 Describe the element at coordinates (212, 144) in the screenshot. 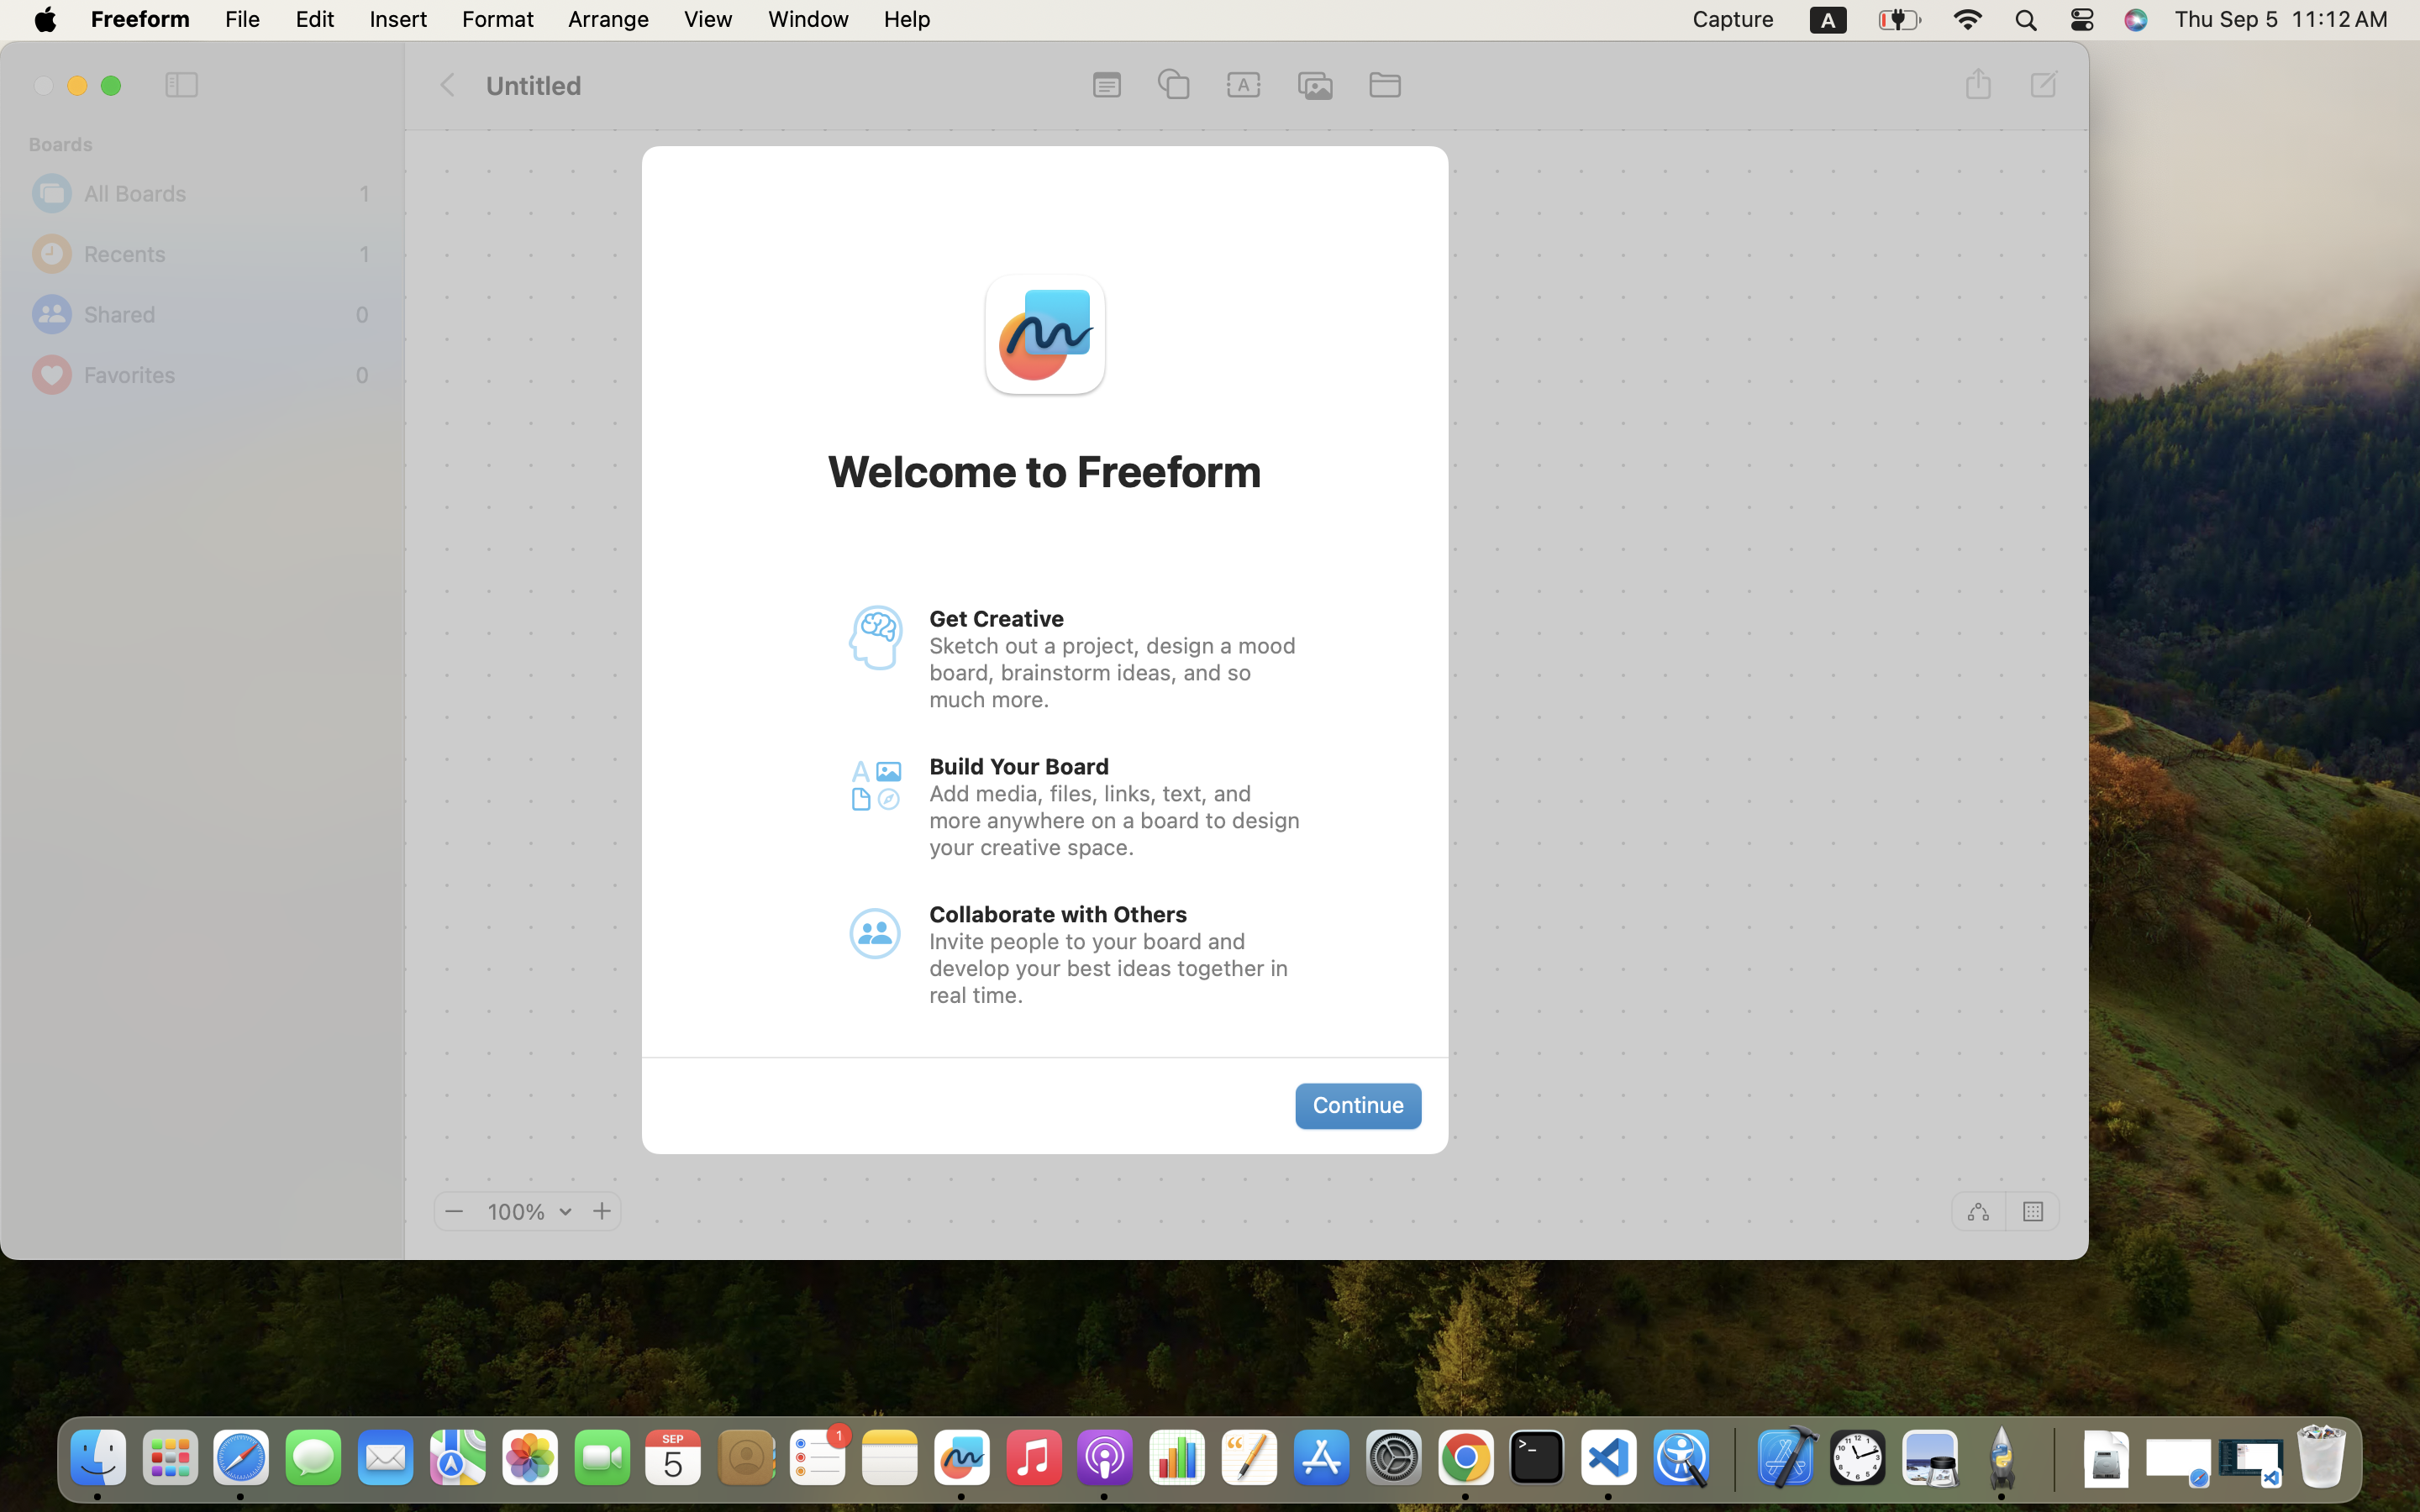

I see `Boards` at that location.